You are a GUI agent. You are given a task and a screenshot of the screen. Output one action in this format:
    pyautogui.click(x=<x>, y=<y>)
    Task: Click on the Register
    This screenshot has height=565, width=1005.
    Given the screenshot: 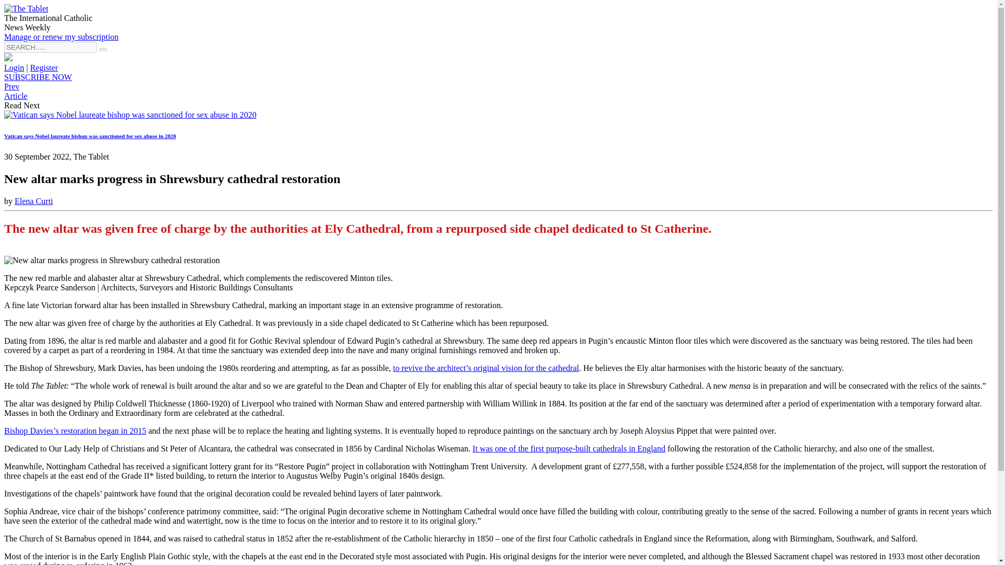 What is the action you would take?
    pyautogui.click(x=43, y=67)
    